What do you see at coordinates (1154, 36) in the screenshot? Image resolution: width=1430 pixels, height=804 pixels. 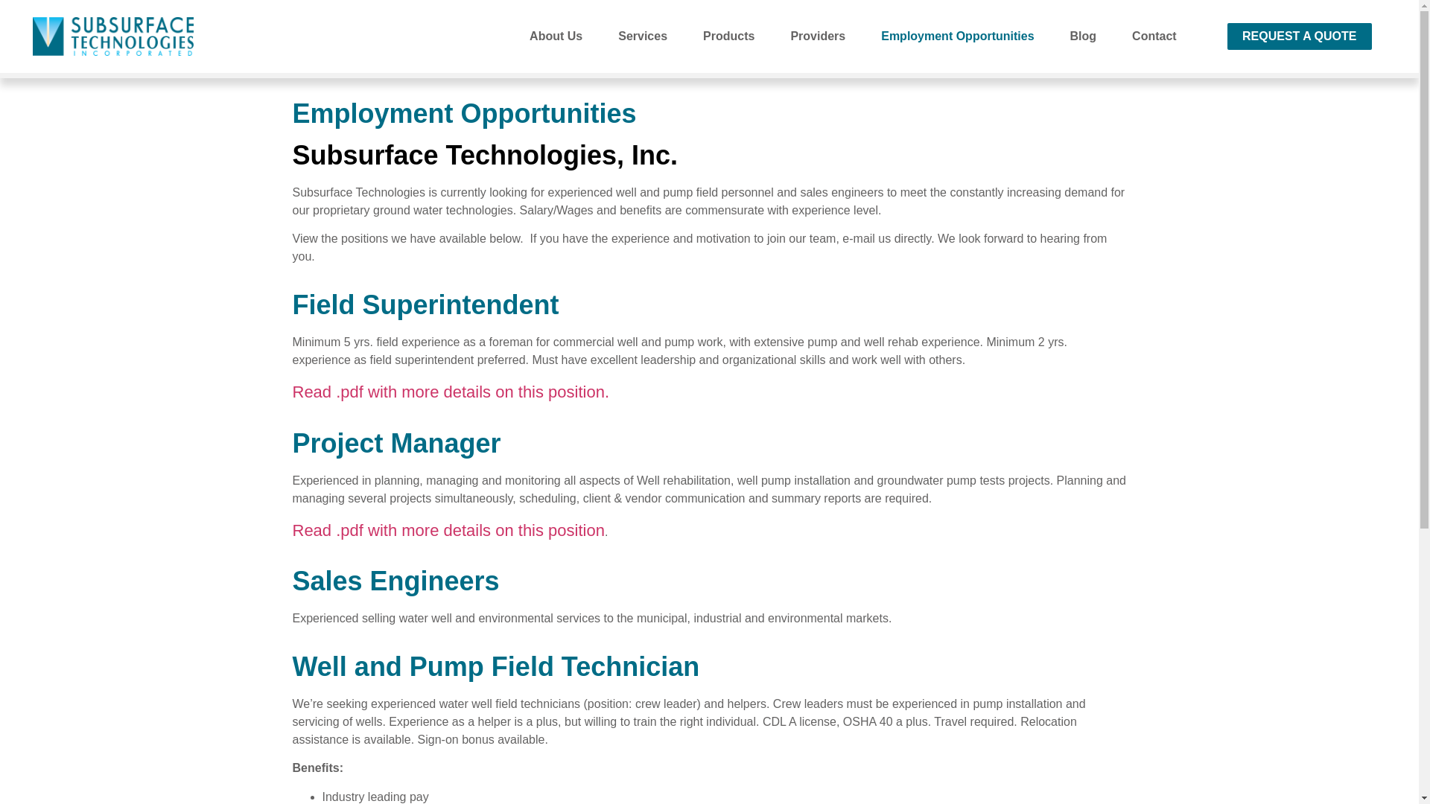 I see `Contact` at bounding box center [1154, 36].